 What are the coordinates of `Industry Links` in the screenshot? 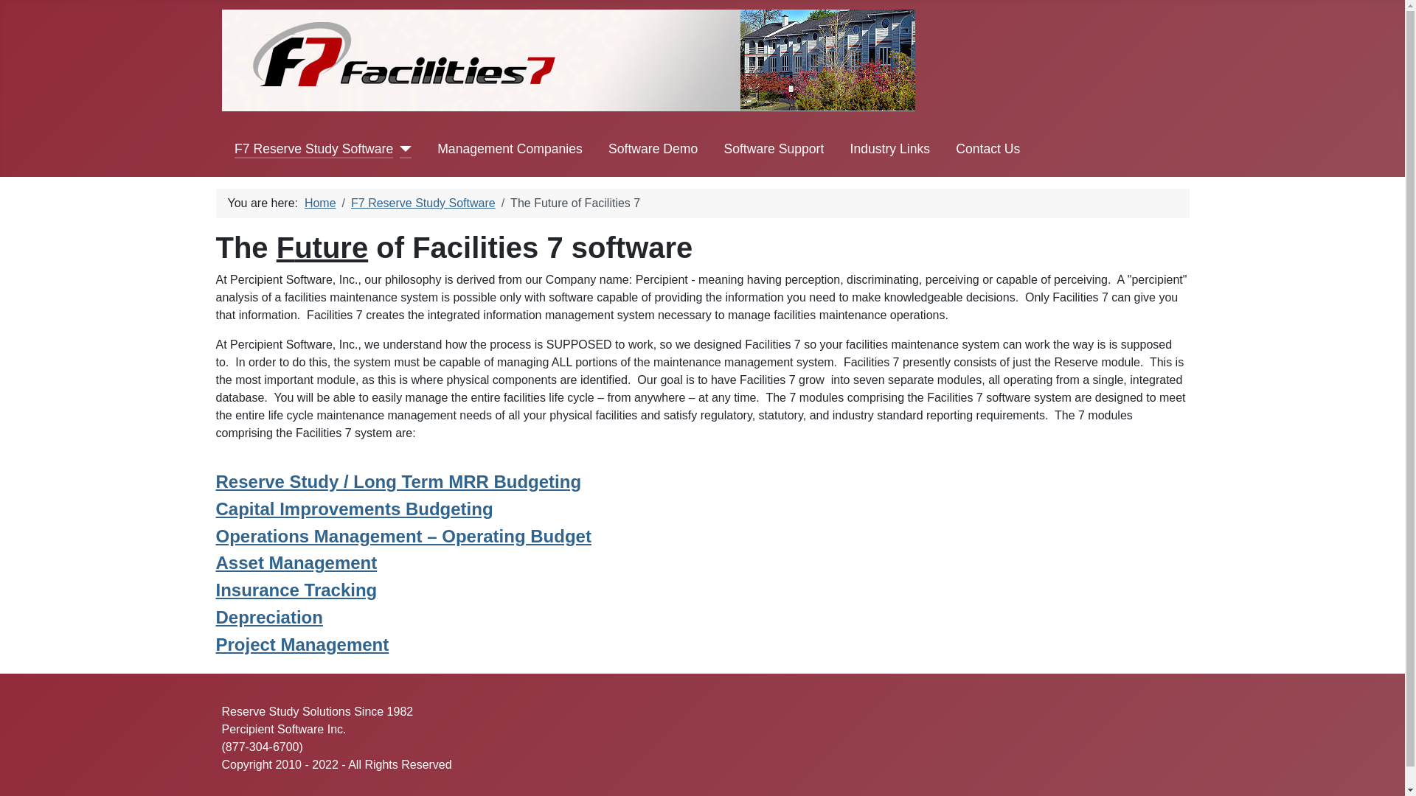 It's located at (890, 149).